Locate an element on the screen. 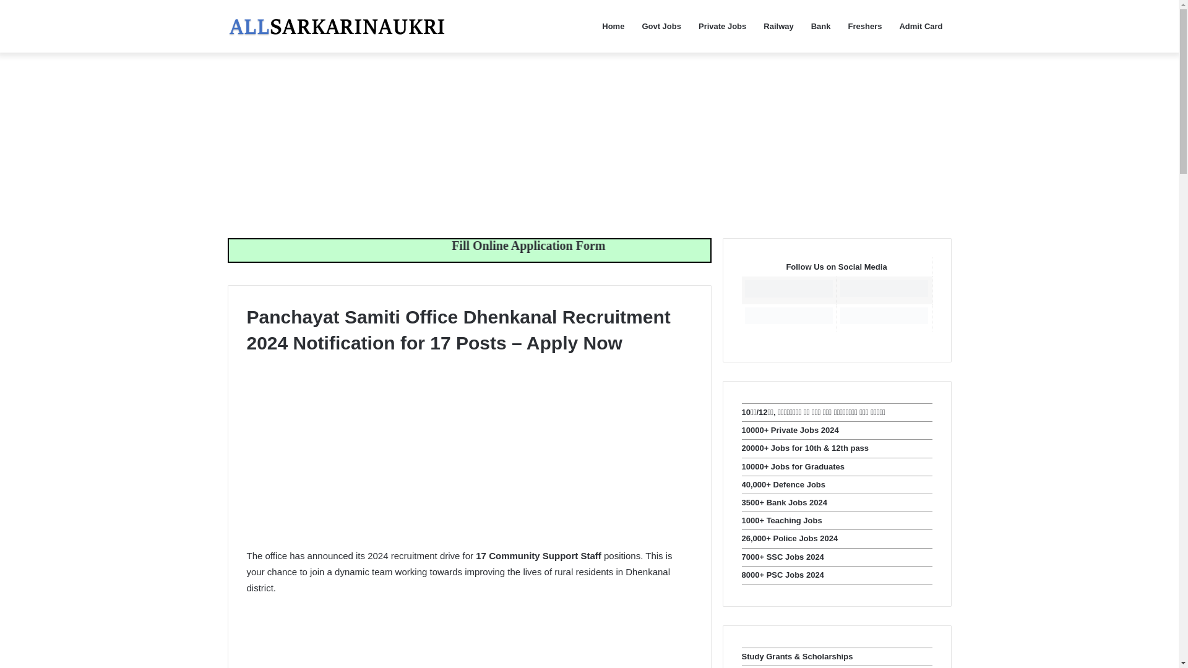 The height and width of the screenshot is (668, 1188). Govt Jobs is located at coordinates (661, 26).